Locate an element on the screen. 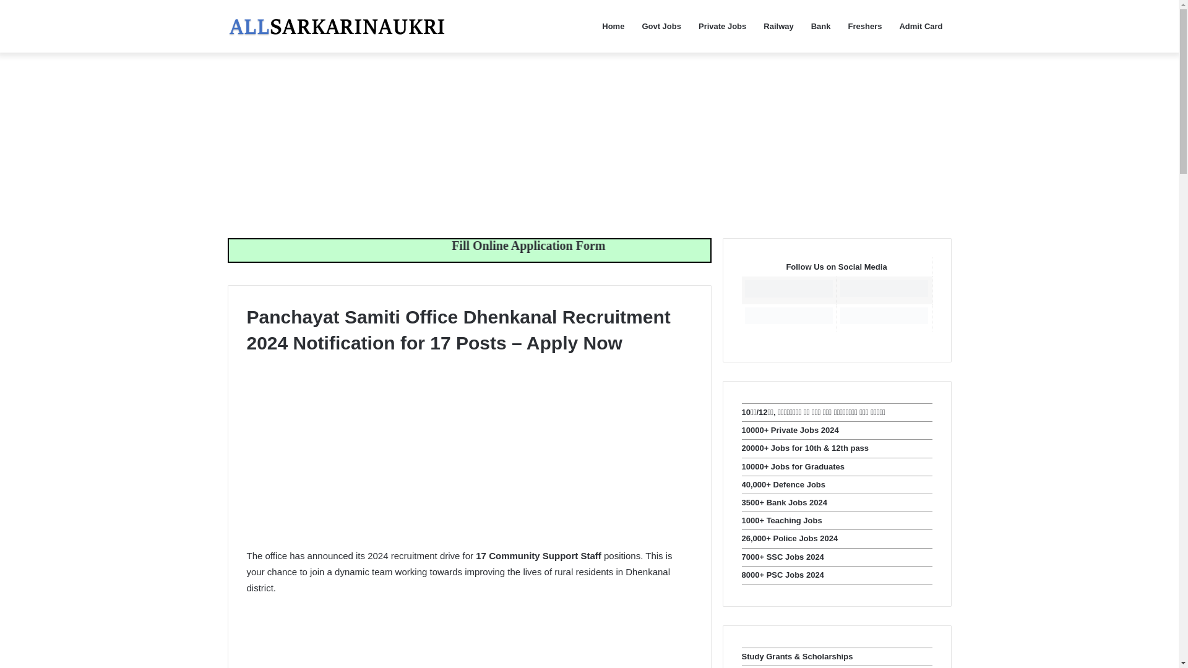 The height and width of the screenshot is (668, 1188). Govt Jobs is located at coordinates (661, 26).